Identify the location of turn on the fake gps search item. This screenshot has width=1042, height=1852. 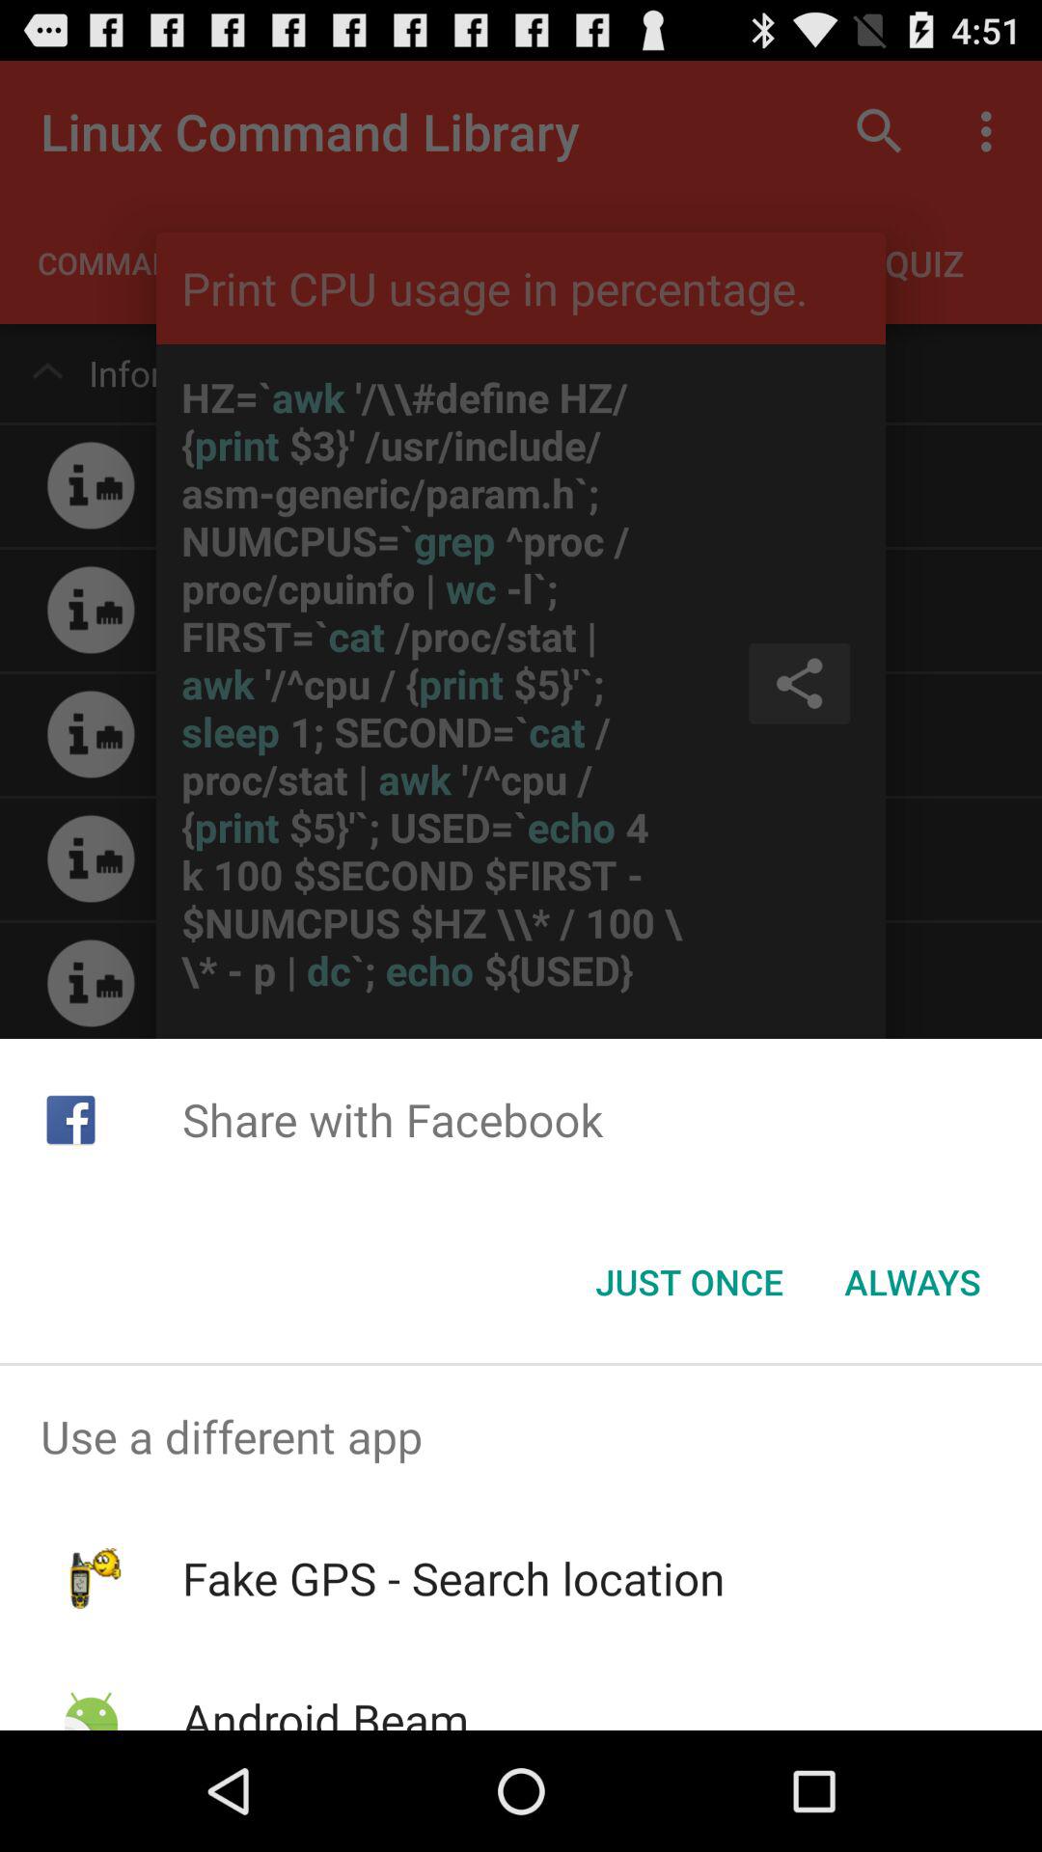
(453, 1578).